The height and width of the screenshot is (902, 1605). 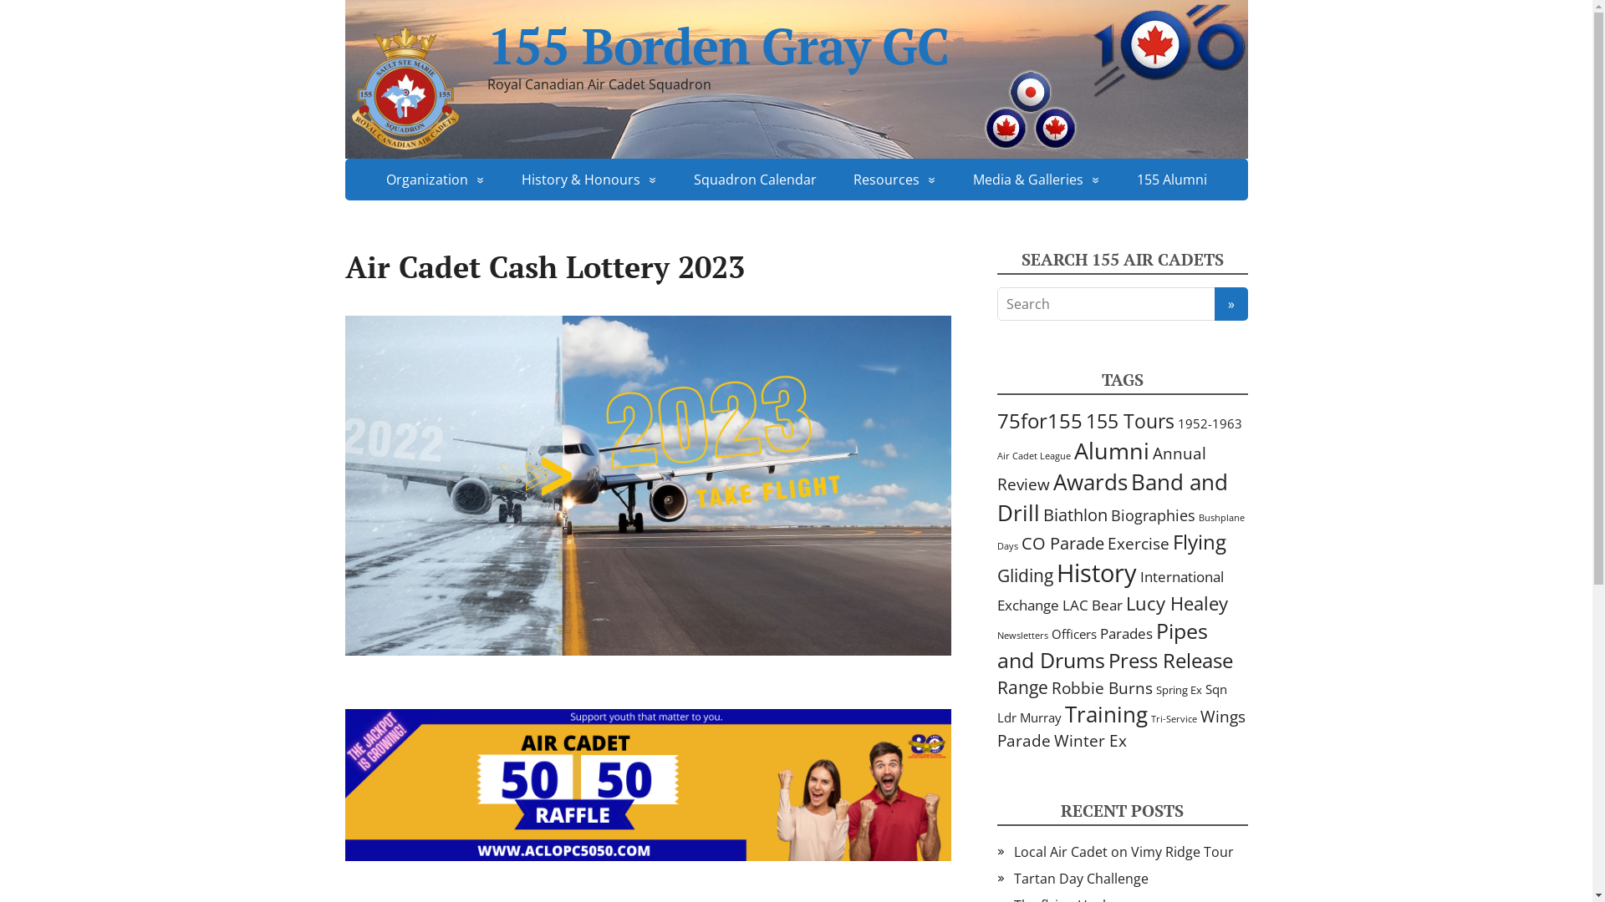 What do you see at coordinates (1039, 421) in the screenshot?
I see `75for155` at bounding box center [1039, 421].